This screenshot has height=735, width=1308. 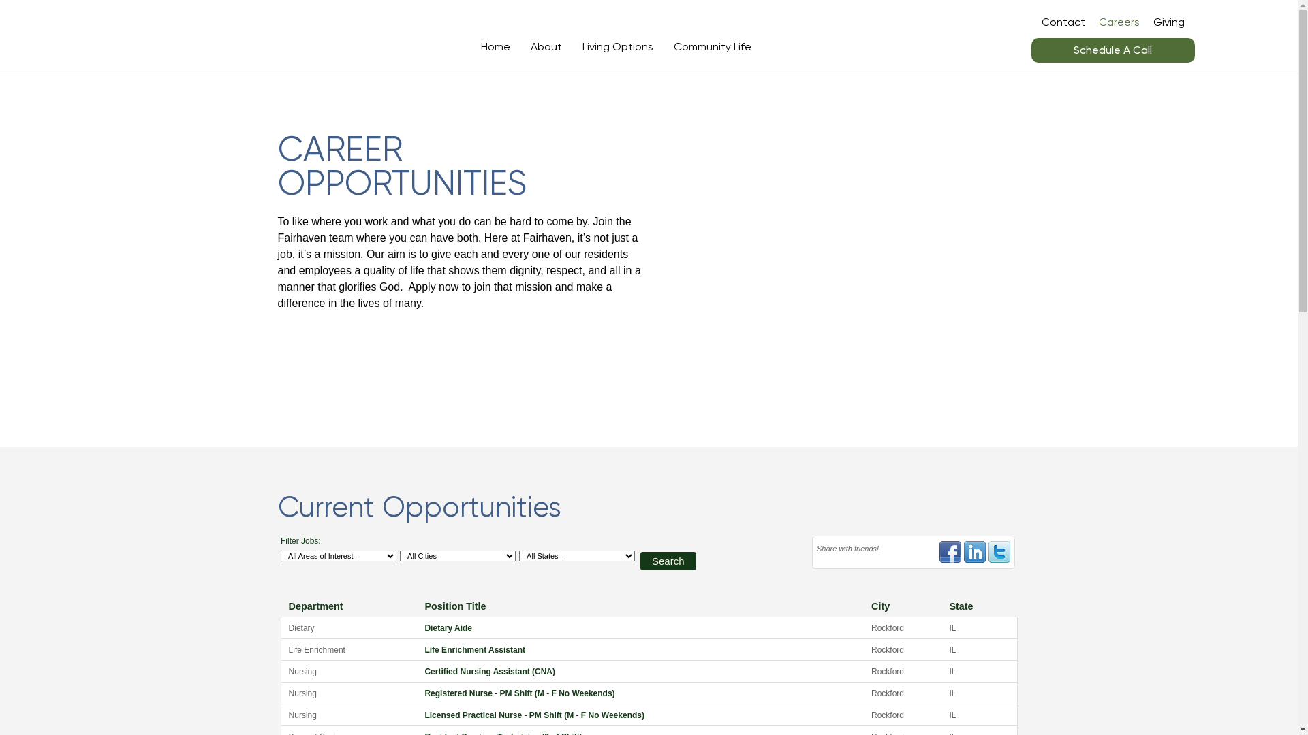 What do you see at coordinates (546, 47) in the screenshot?
I see `About` at bounding box center [546, 47].